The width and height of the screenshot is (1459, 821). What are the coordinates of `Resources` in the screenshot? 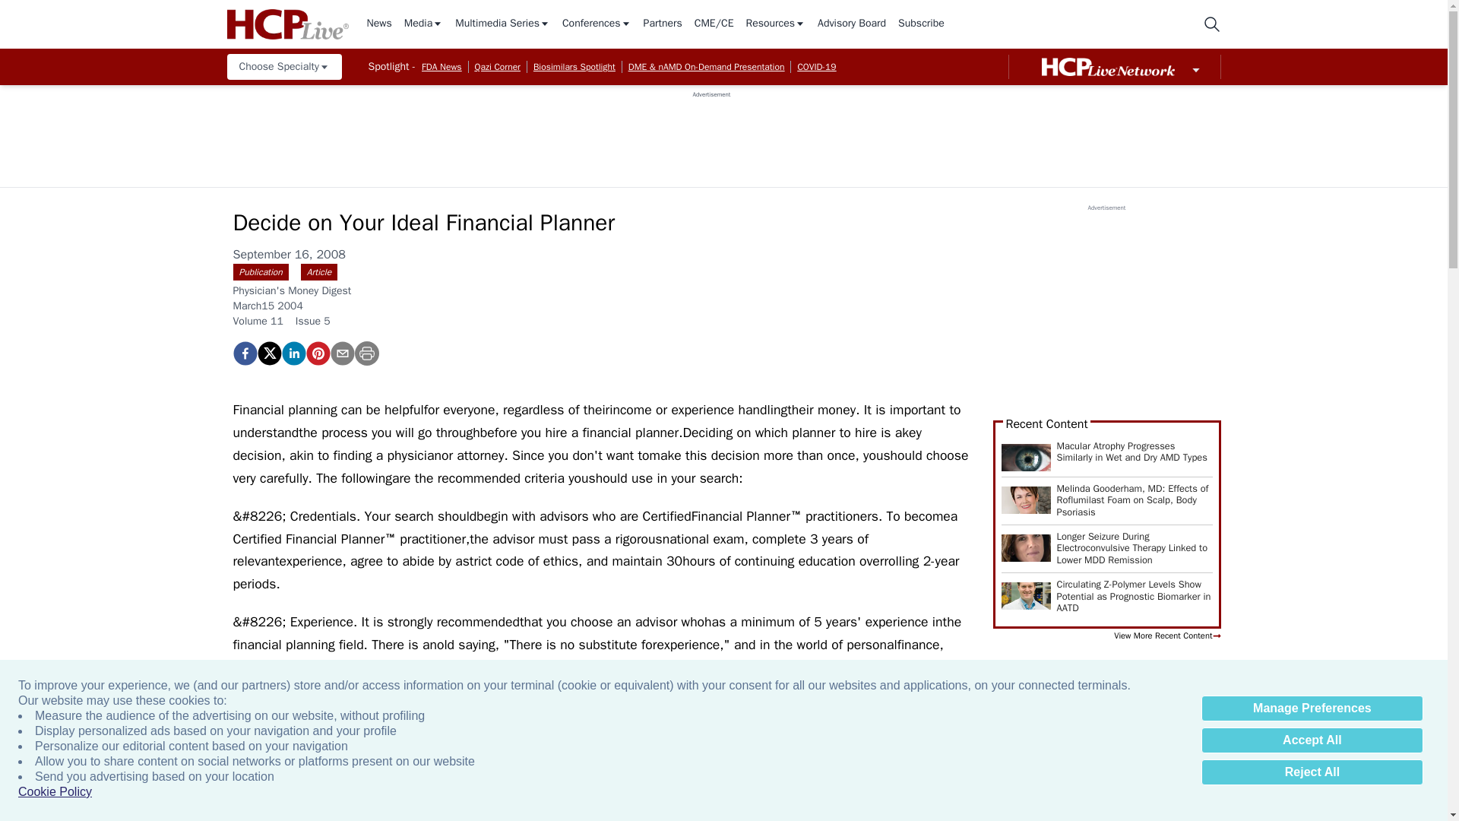 It's located at (775, 24).